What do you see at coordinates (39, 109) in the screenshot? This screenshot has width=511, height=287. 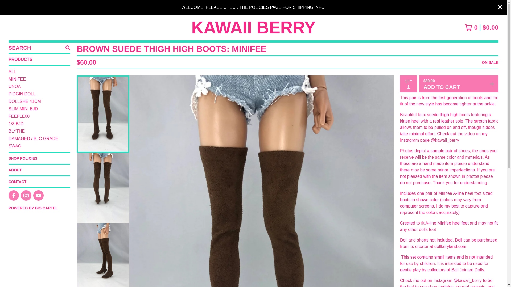 I see `View Slim Mini BJD` at bounding box center [39, 109].